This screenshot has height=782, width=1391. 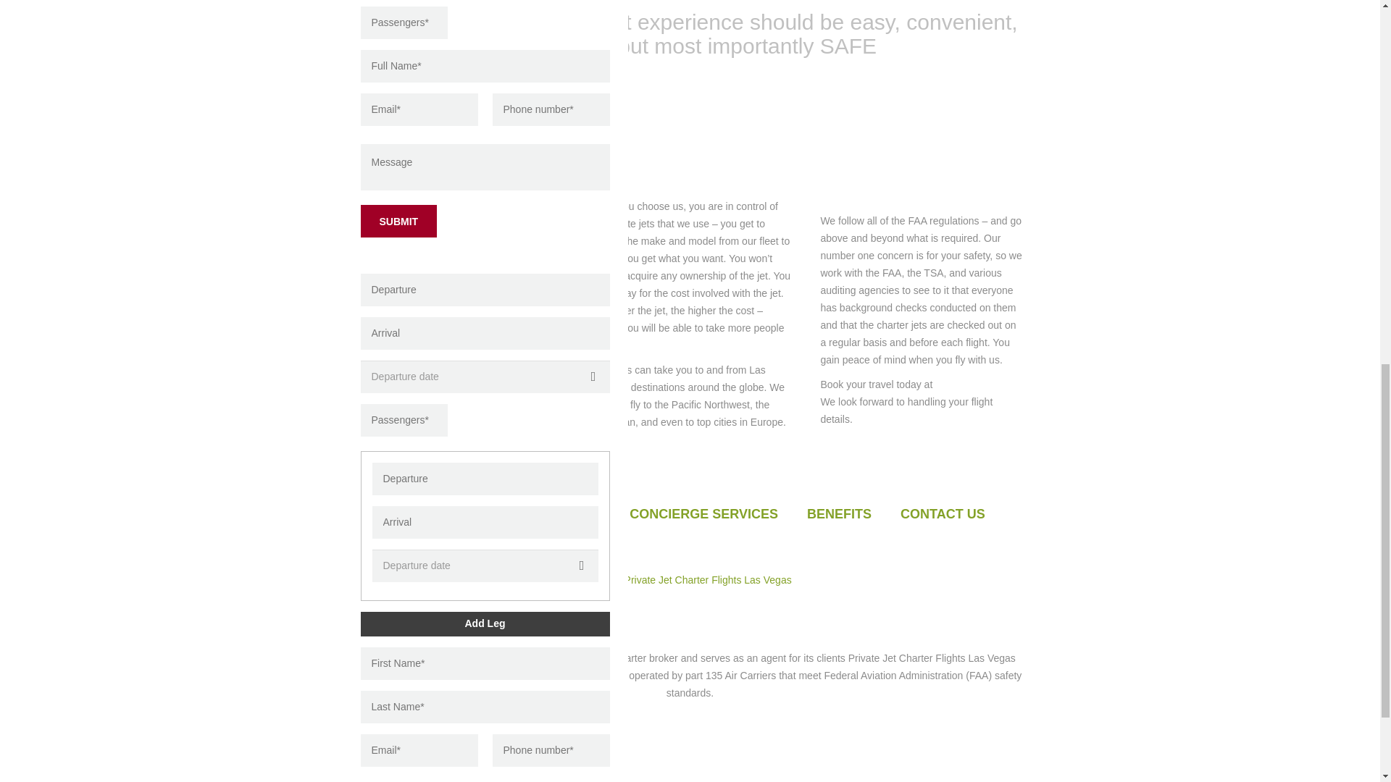 What do you see at coordinates (398, 221) in the screenshot?
I see `Submit` at bounding box center [398, 221].